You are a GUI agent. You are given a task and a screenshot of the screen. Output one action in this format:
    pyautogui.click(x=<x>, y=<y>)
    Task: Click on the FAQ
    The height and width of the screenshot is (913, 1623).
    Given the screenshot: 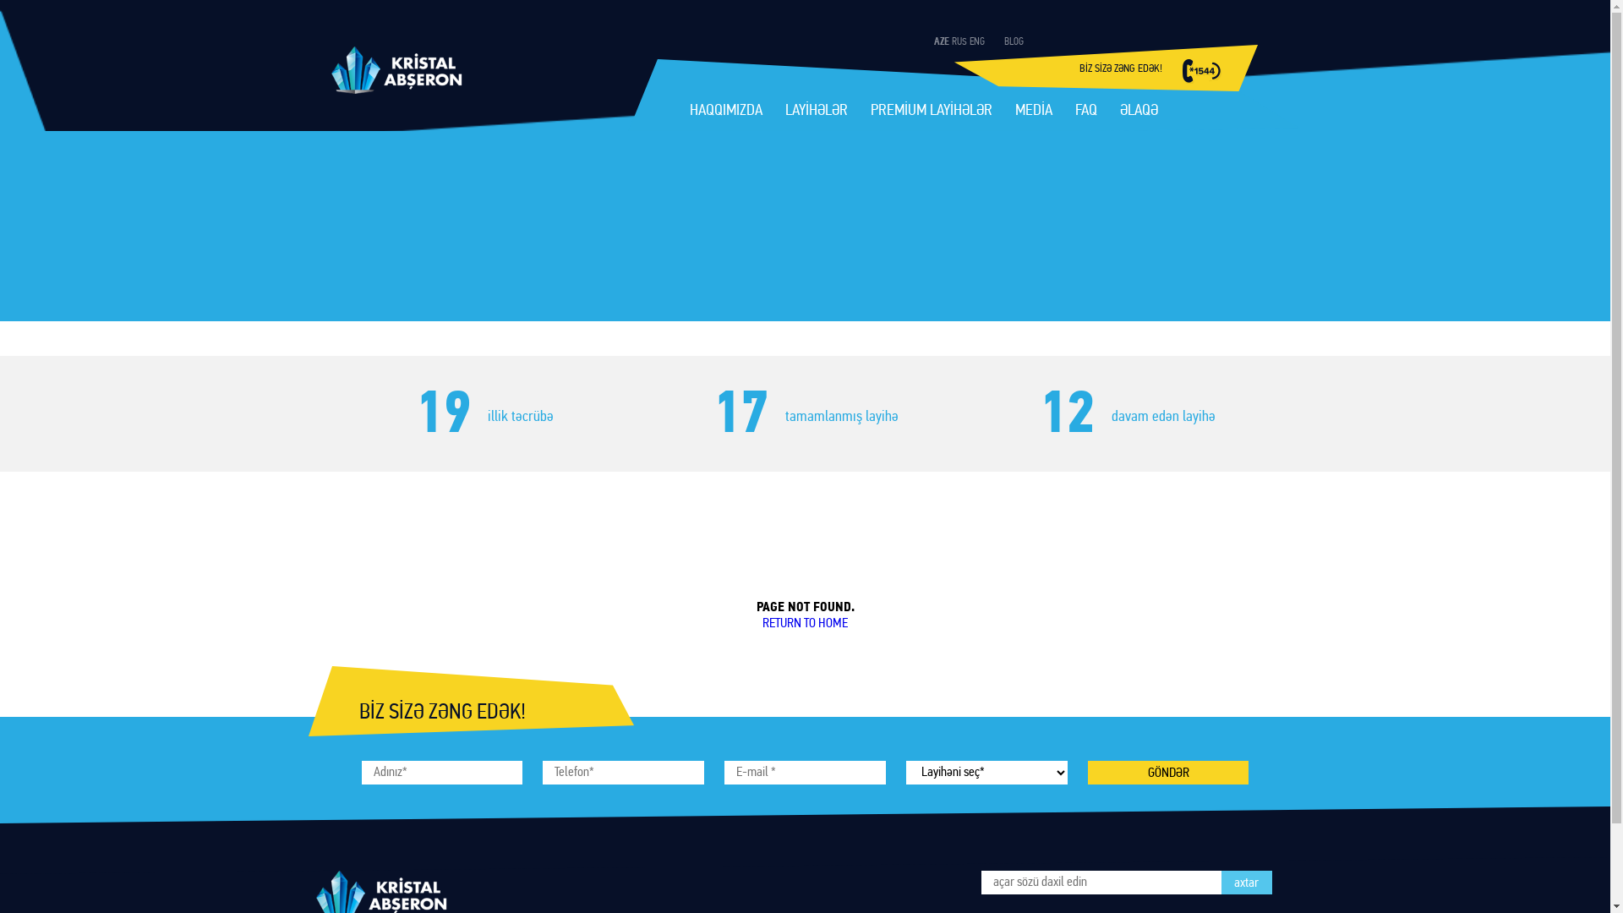 What is the action you would take?
    pyautogui.click(x=1086, y=113)
    